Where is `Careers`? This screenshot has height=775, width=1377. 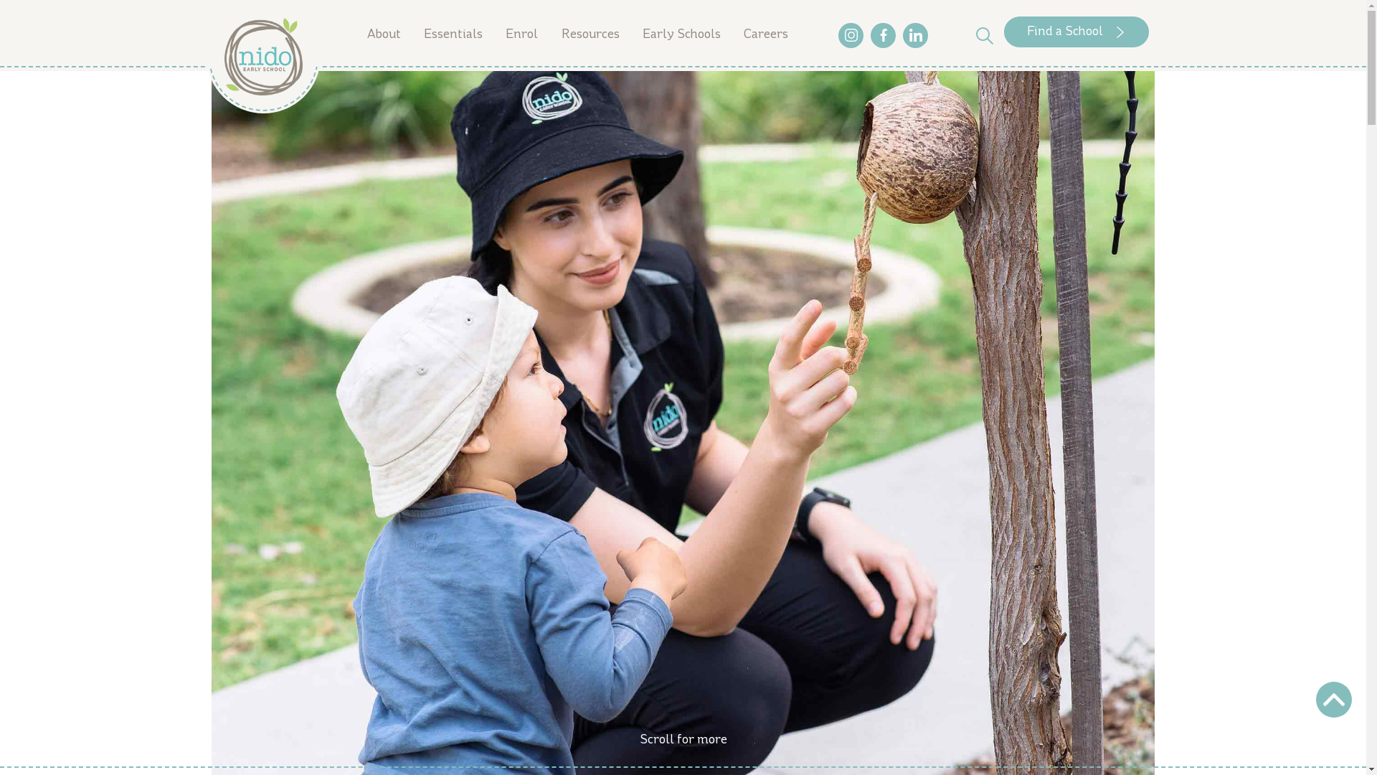
Careers is located at coordinates (766, 36).